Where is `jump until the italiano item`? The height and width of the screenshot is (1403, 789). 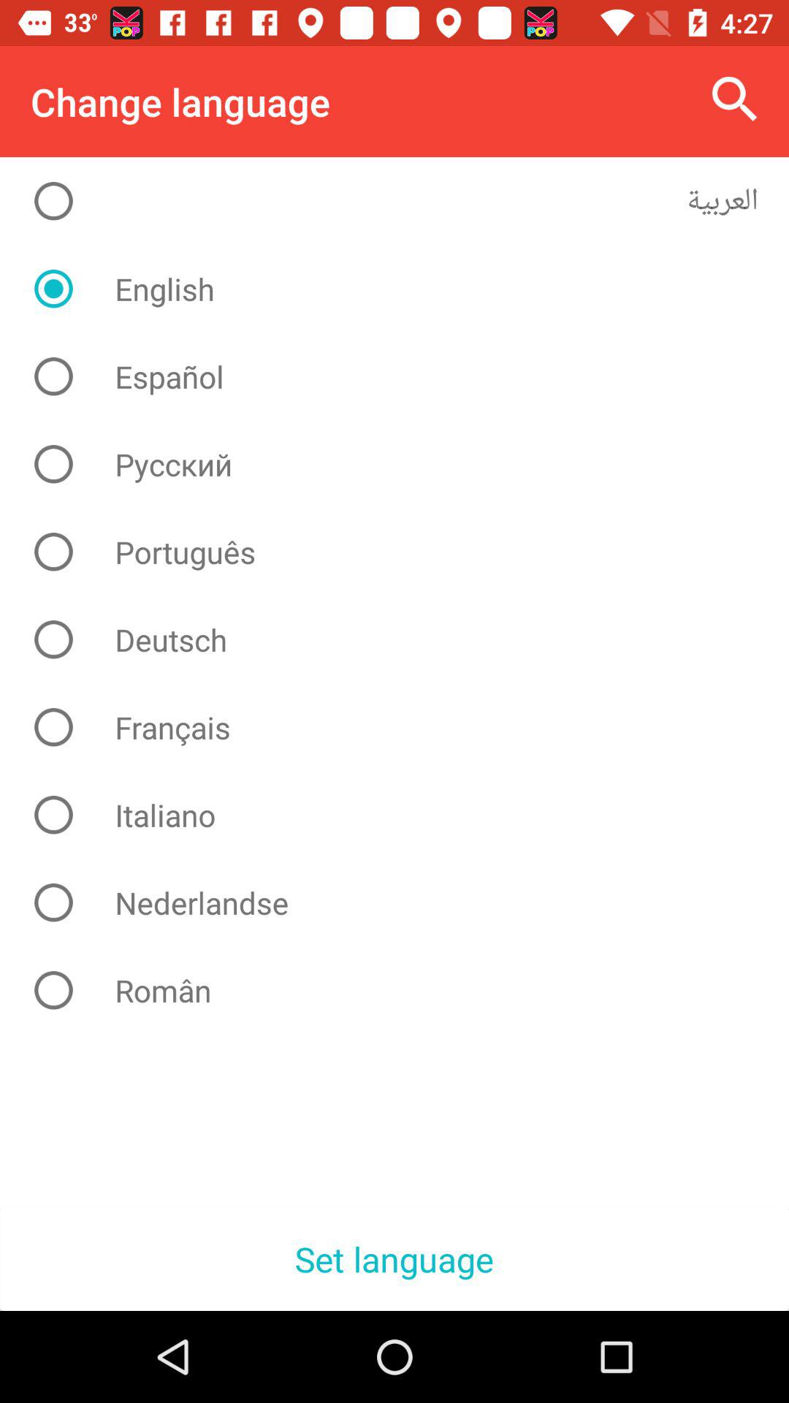 jump until the italiano item is located at coordinates (406, 815).